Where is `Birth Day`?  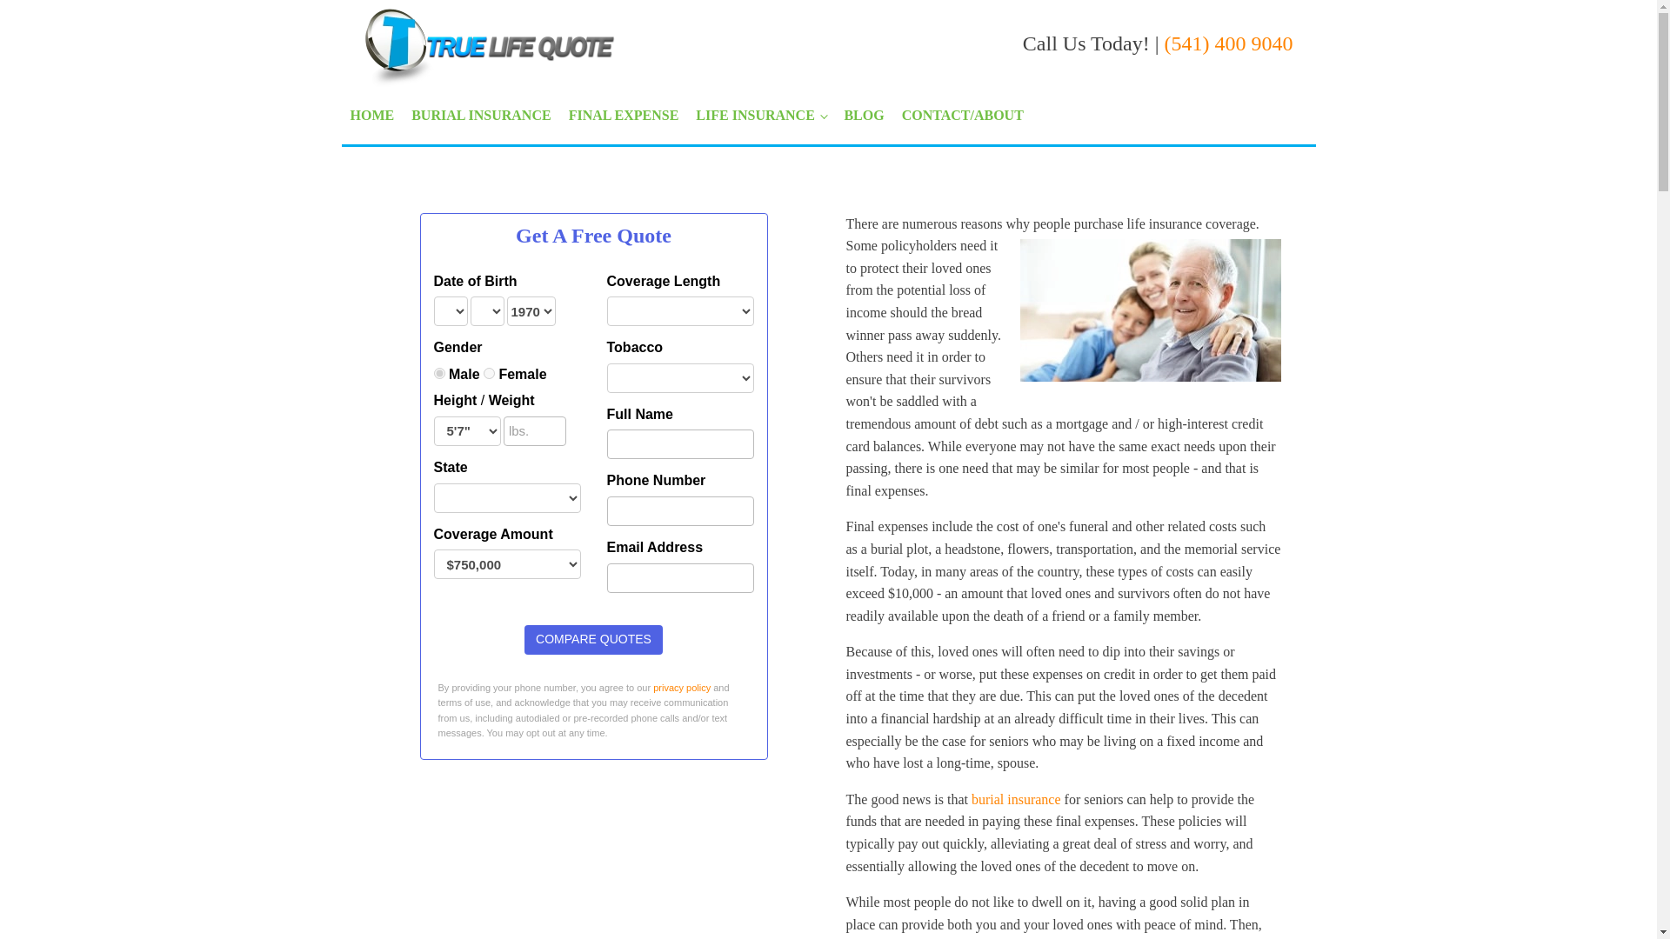 Birth Day is located at coordinates (486, 311).